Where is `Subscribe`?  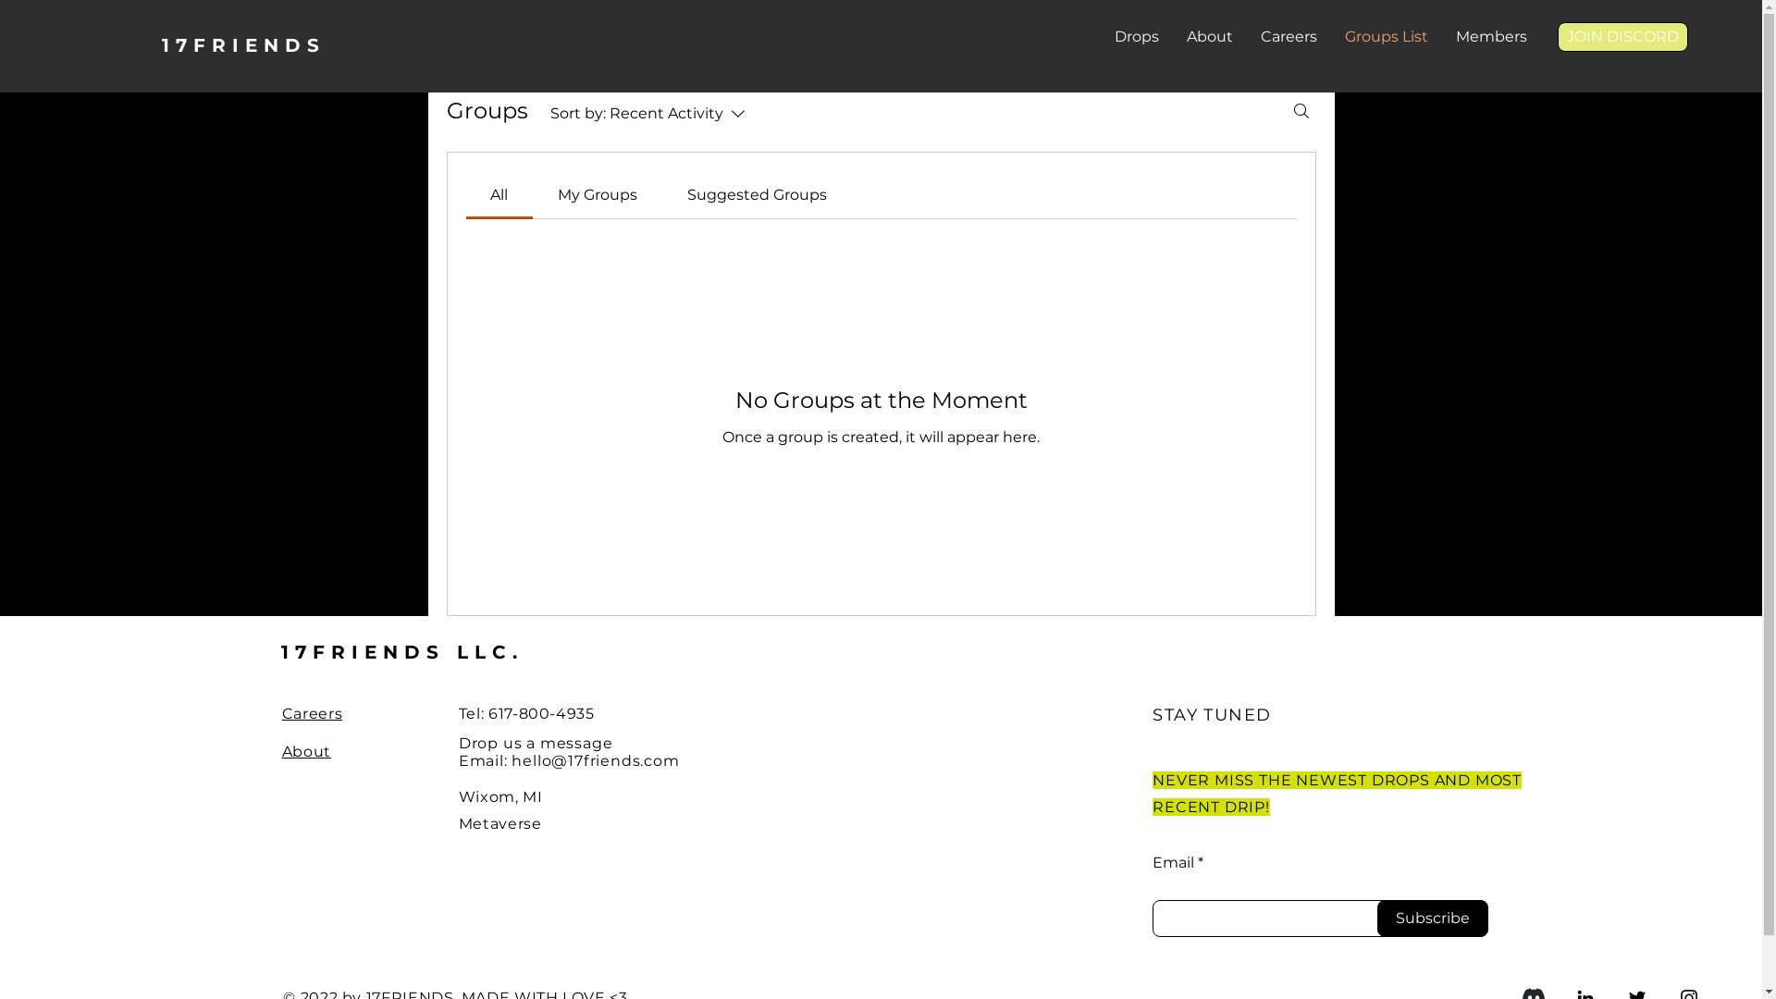
Subscribe is located at coordinates (1433, 919).